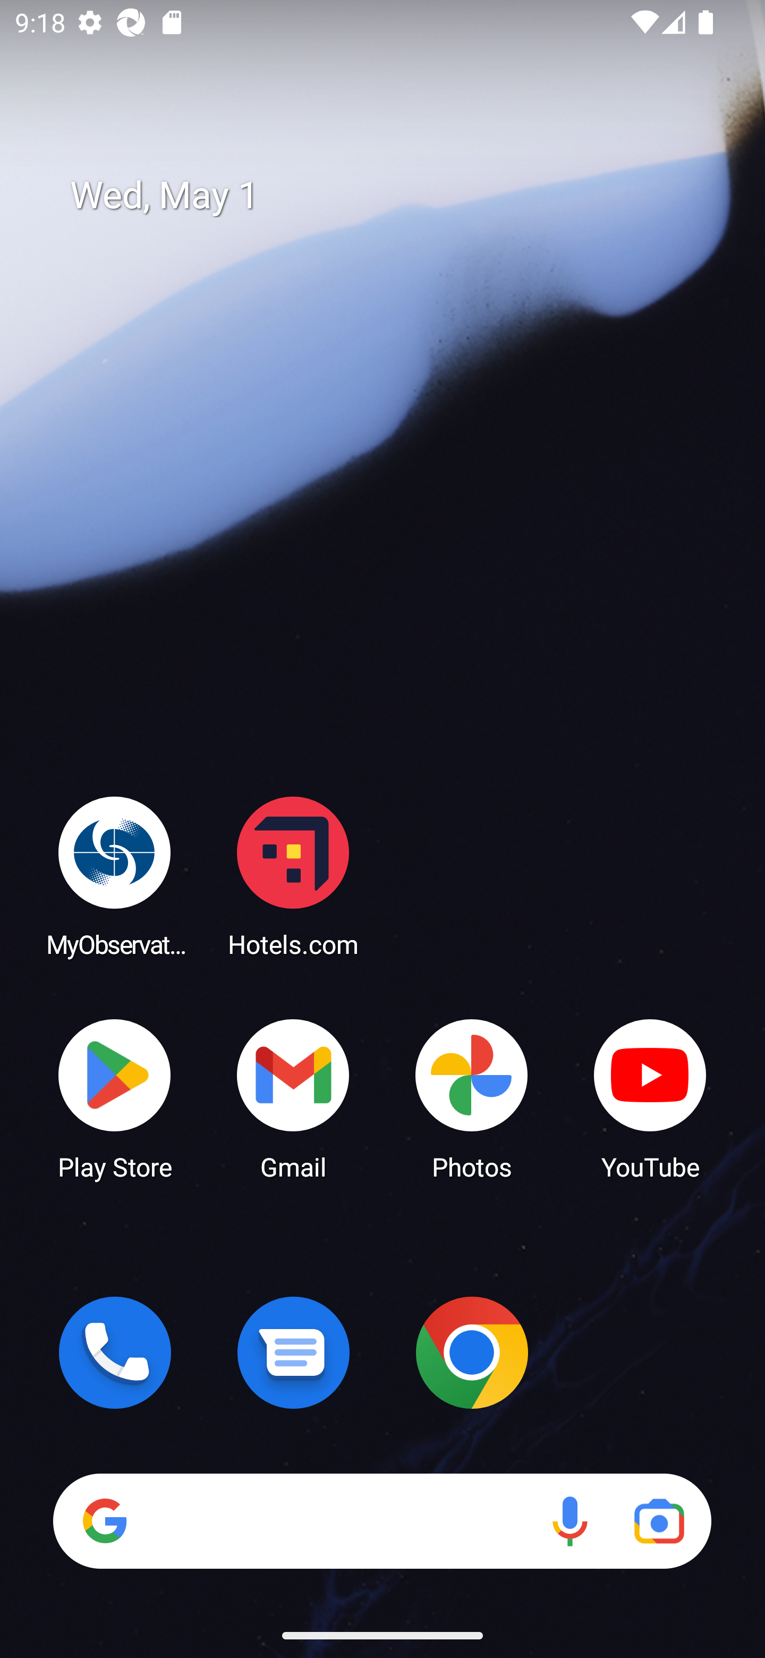 The height and width of the screenshot is (1658, 765). Describe the element at coordinates (659, 1521) in the screenshot. I see `Google Lens` at that location.